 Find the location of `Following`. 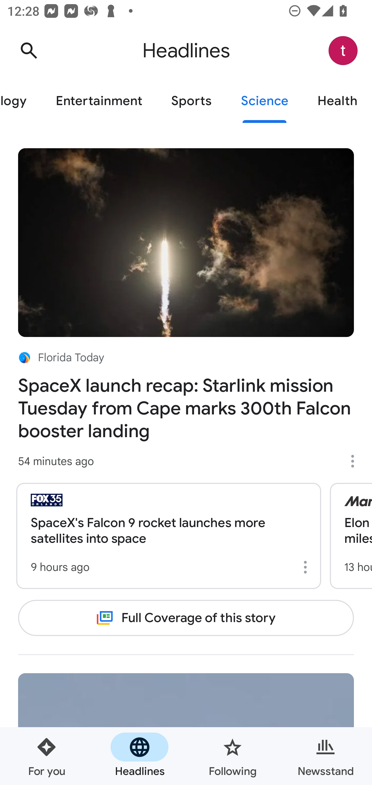

Following is located at coordinates (233, 756).